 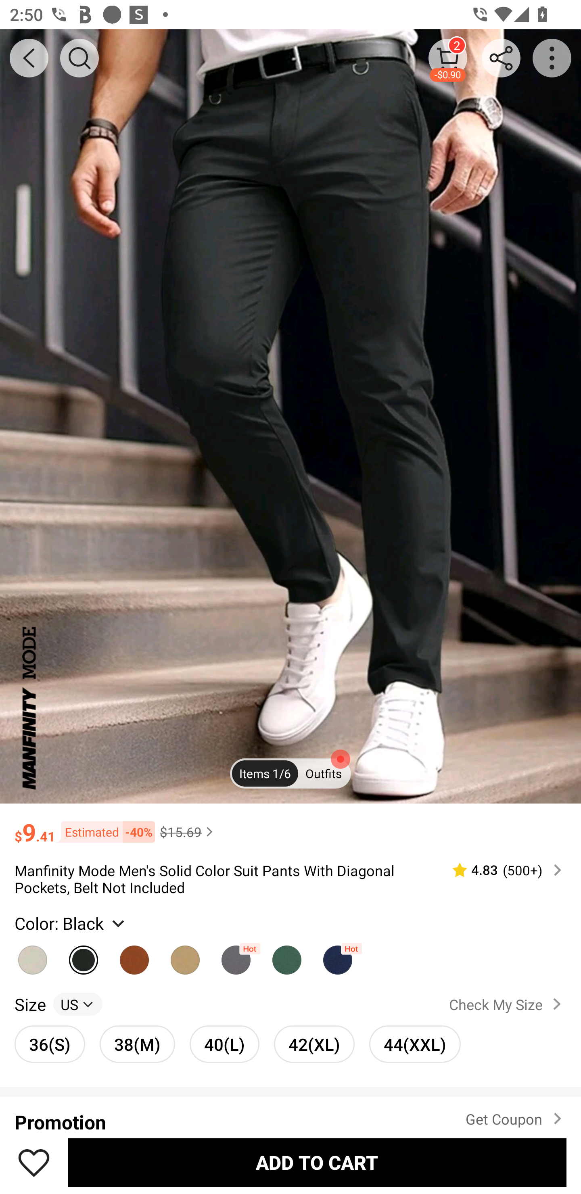 I want to click on Black, so click(x=84, y=956).